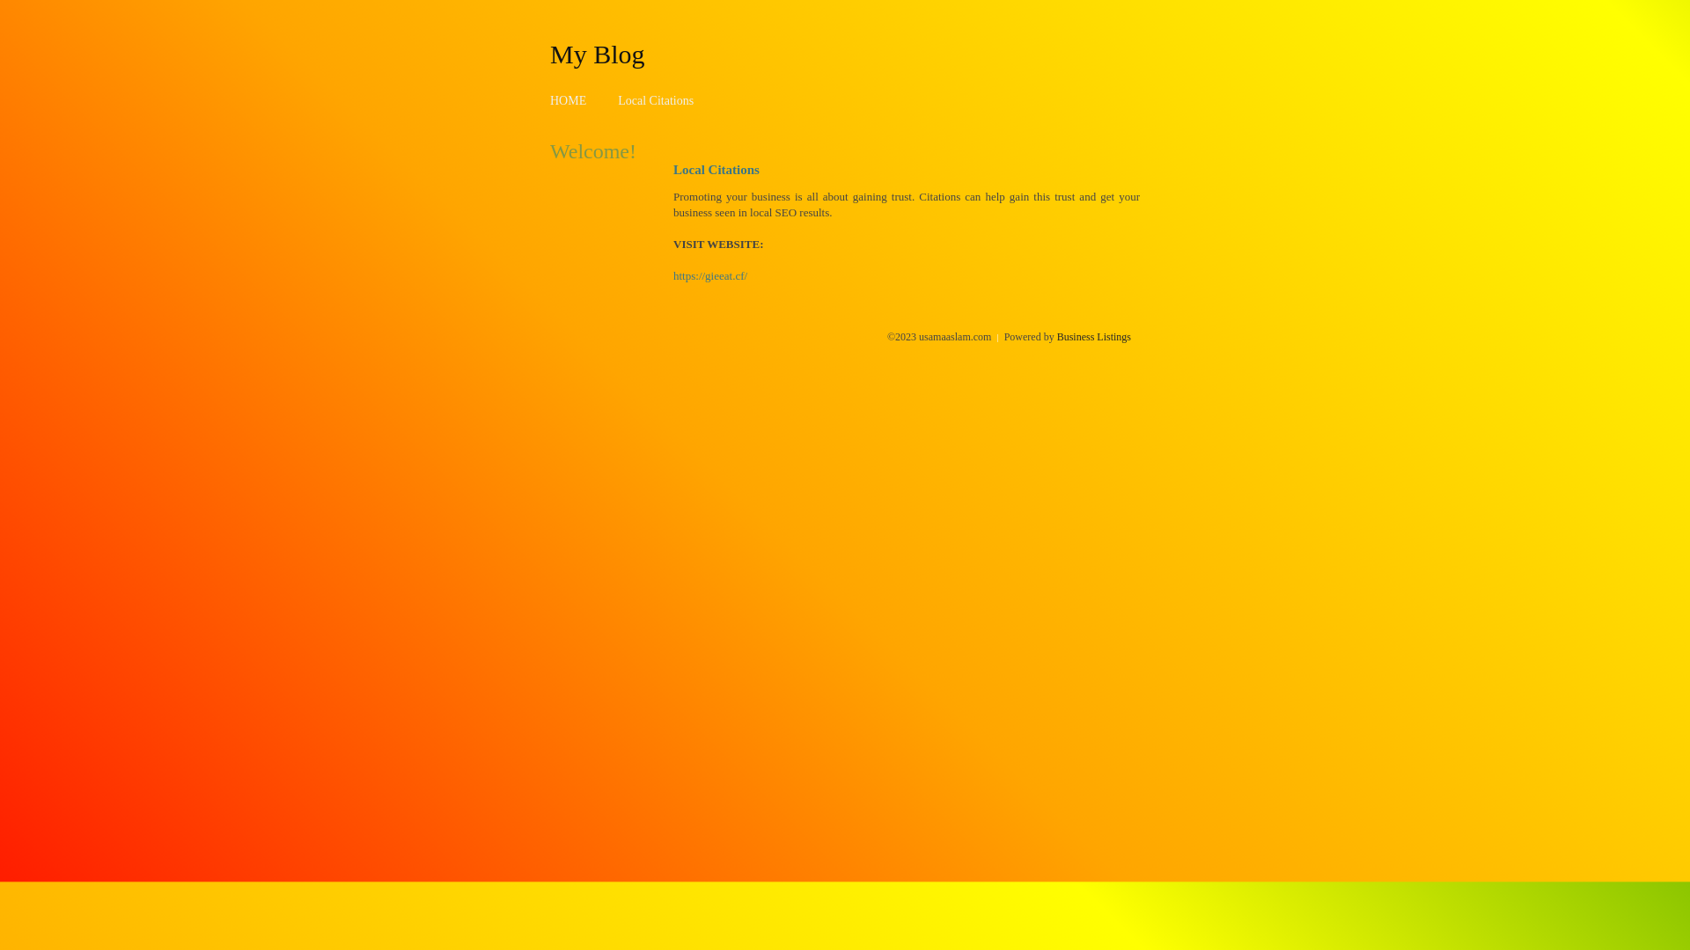  I want to click on Business Listings, so click(1094, 337).